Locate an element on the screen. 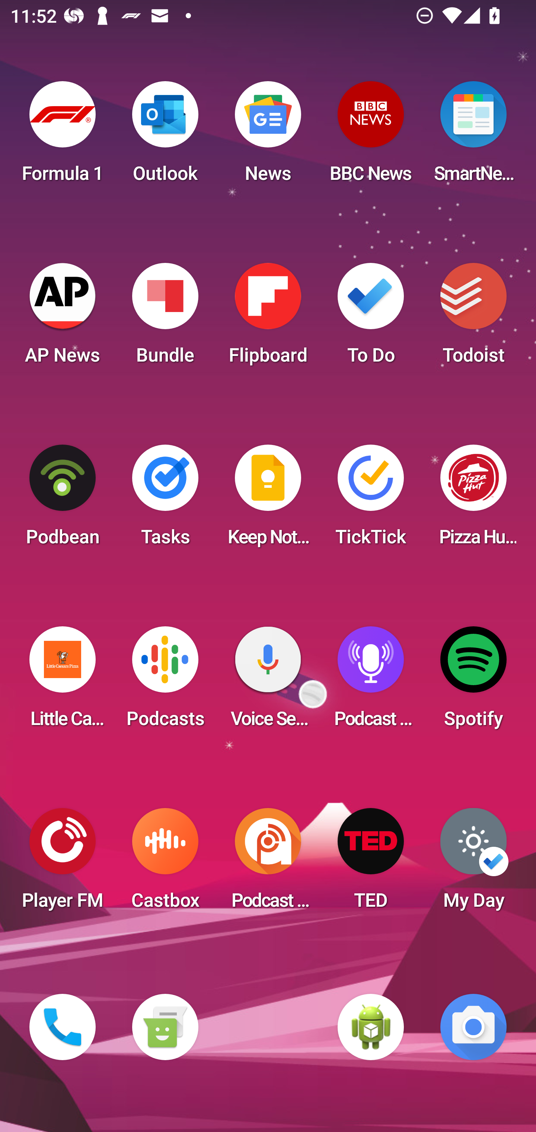 The height and width of the screenshot is (1132, 536). Tasks is located at coordinates (165, 500).